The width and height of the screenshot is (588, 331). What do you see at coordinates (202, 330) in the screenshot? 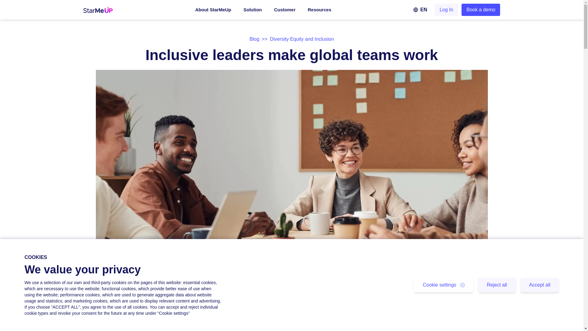
I see `Diversity Equity and Inclusion` at bounding box center [202, 330].